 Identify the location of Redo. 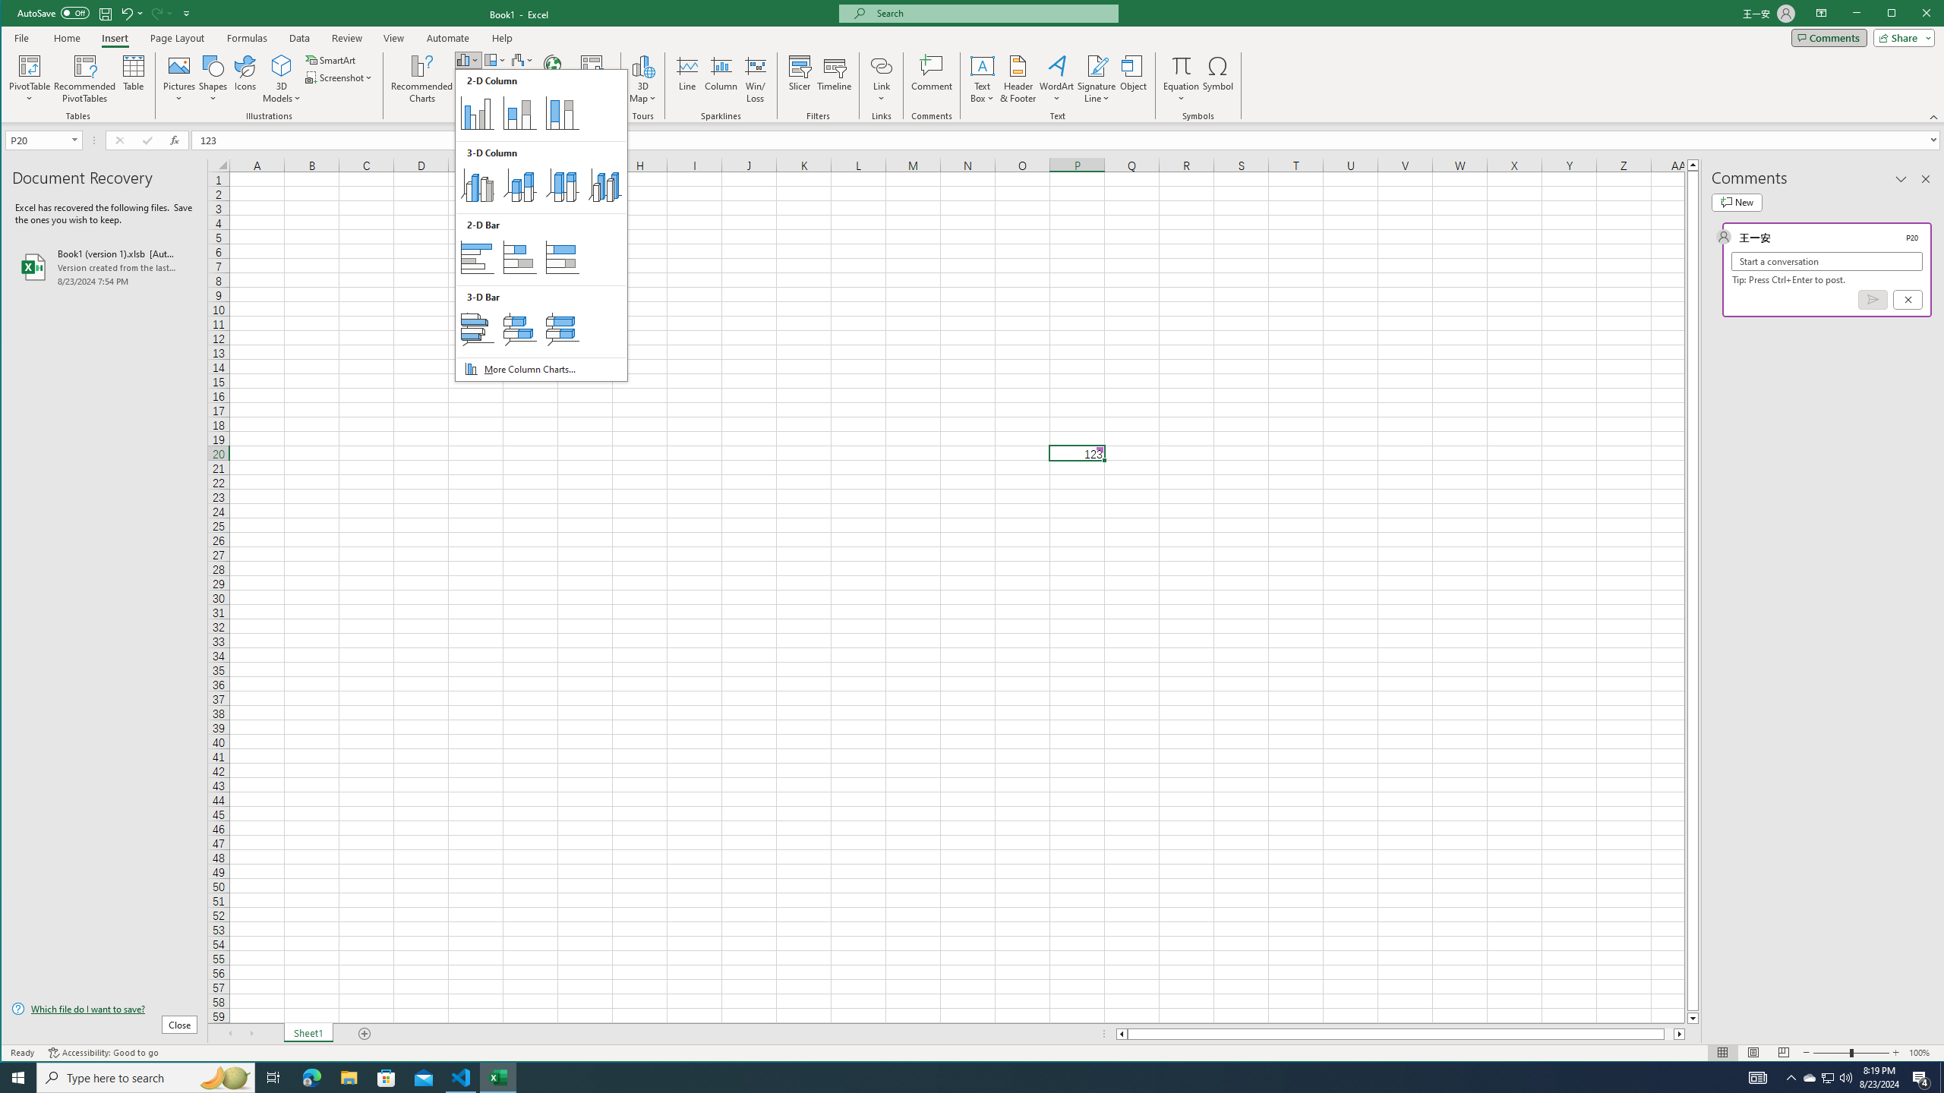
(160, 13).